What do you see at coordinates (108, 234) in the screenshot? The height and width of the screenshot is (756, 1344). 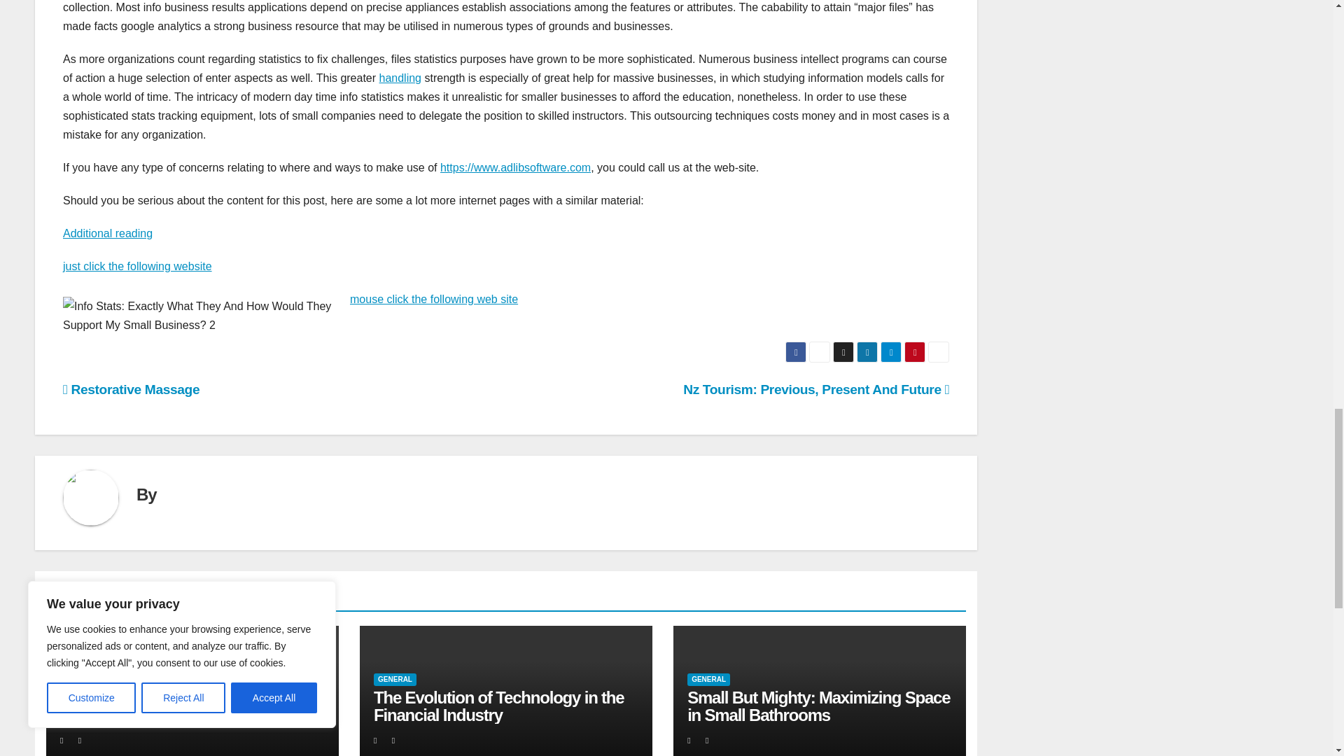 I see `Additional reading` at bounding box center [108, 234].